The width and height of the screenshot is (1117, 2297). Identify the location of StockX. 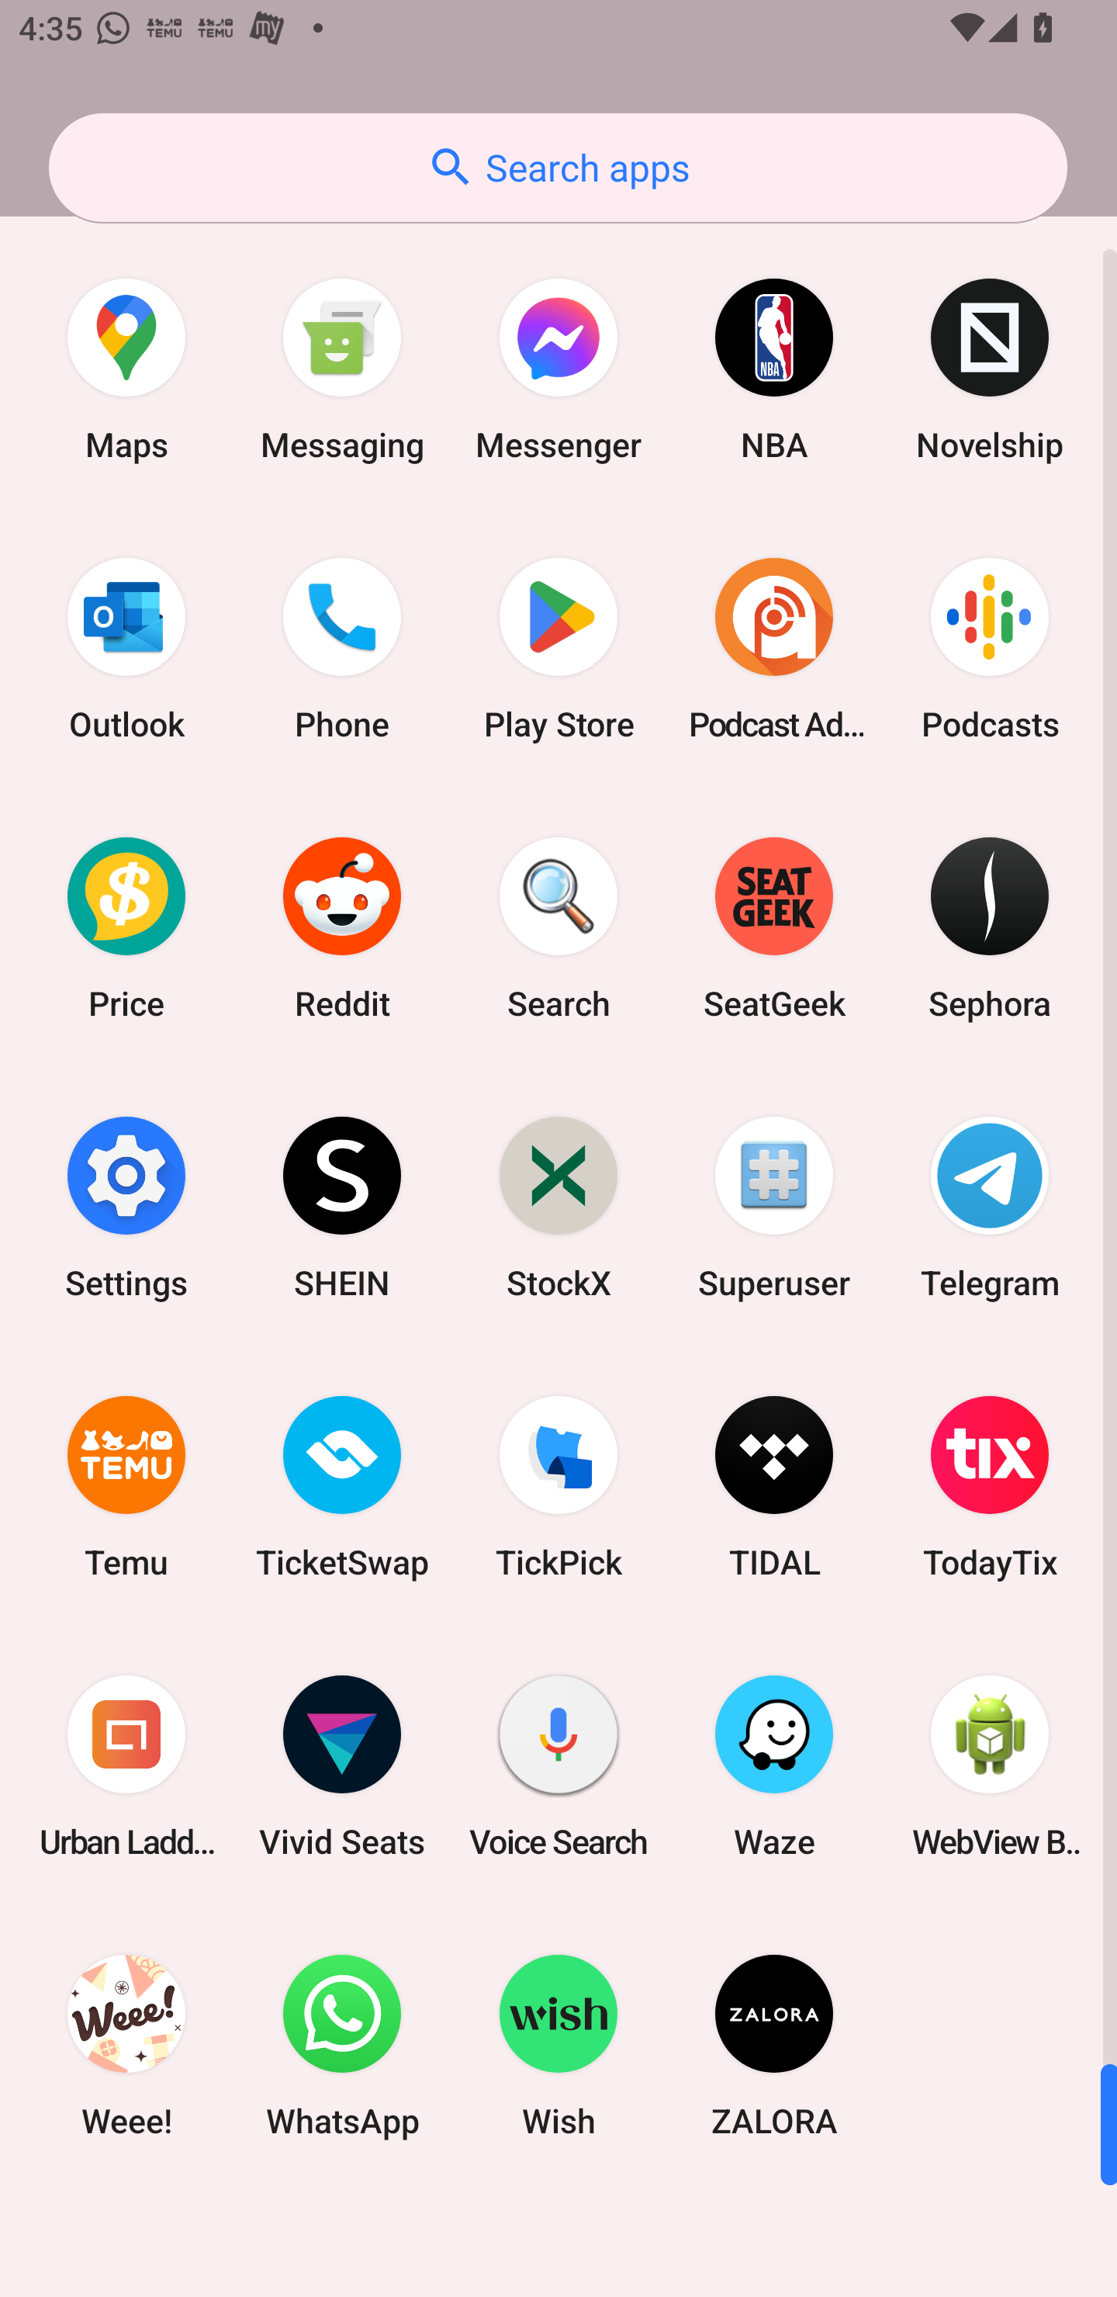
(558, 1207).